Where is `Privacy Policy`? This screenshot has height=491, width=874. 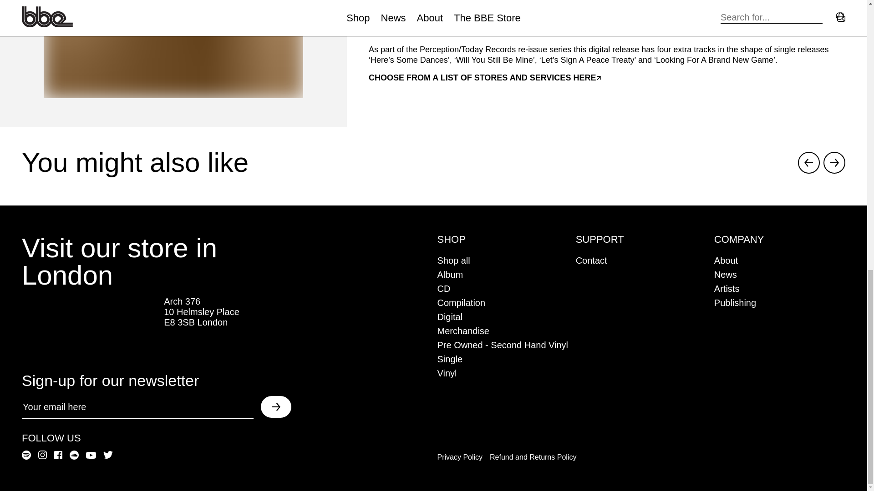
Privacy Policy is located at coordinates (460, 457).